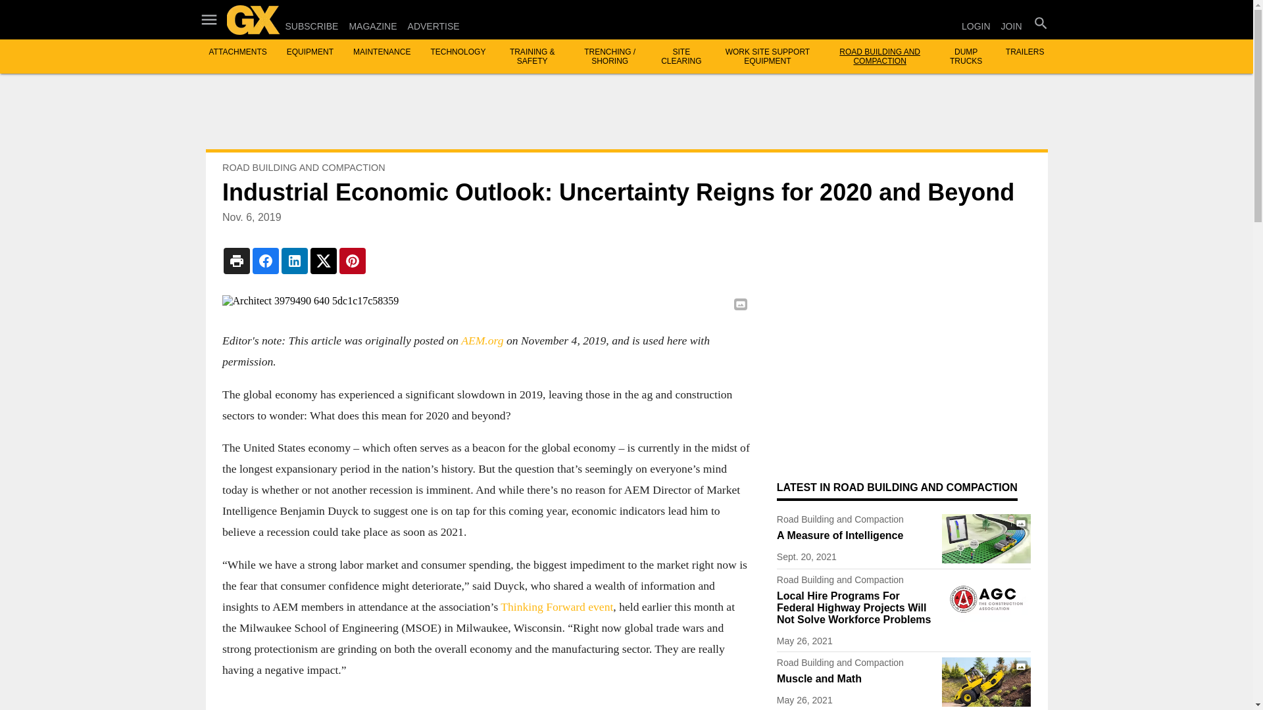 The image size is (1263, 710). I want to click on Architect 3979490 640 5dc1c17c58359, so click(485, 301).